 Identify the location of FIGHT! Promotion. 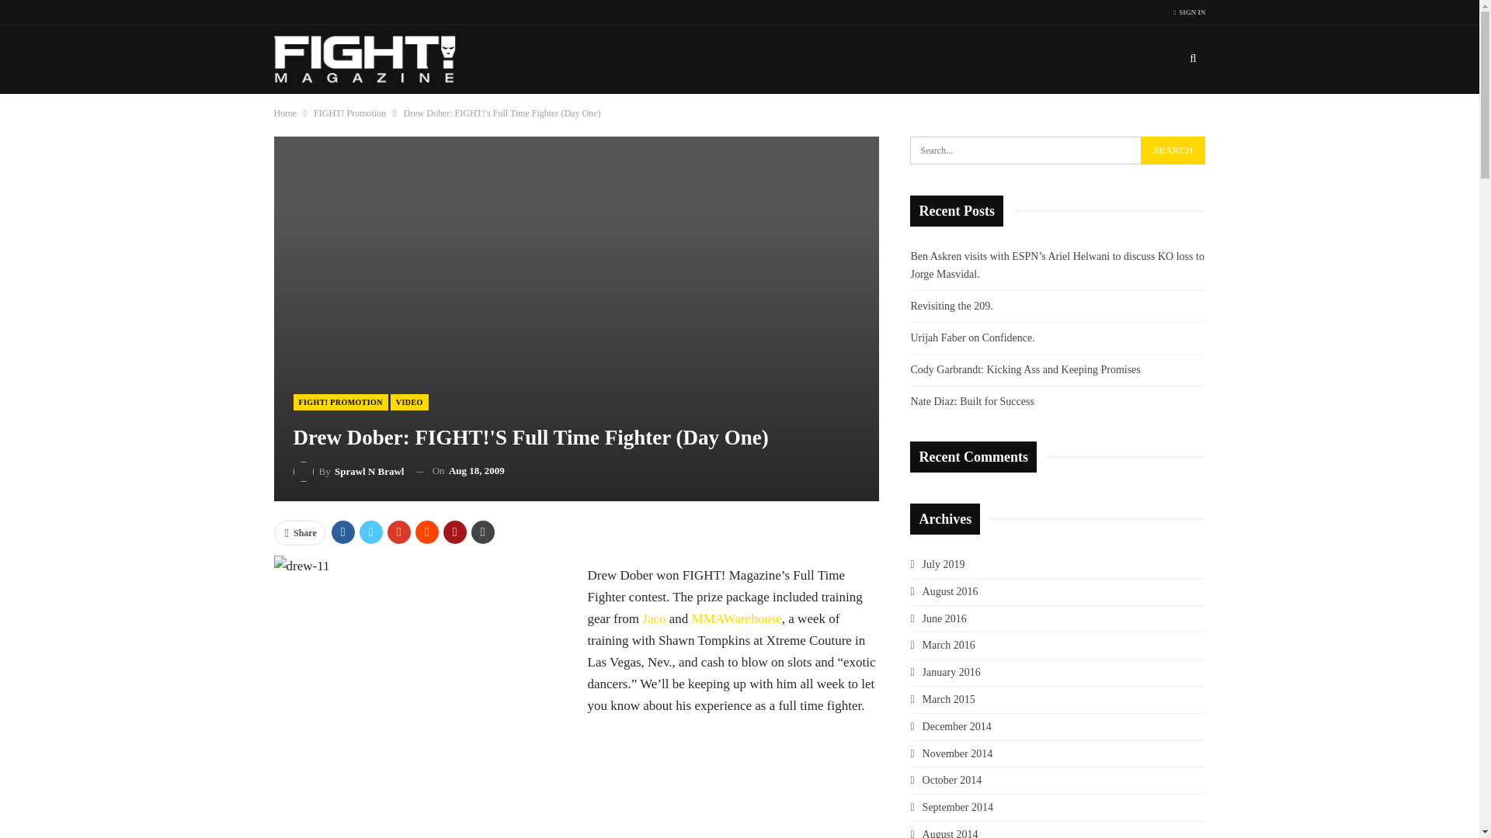
(349, 113).